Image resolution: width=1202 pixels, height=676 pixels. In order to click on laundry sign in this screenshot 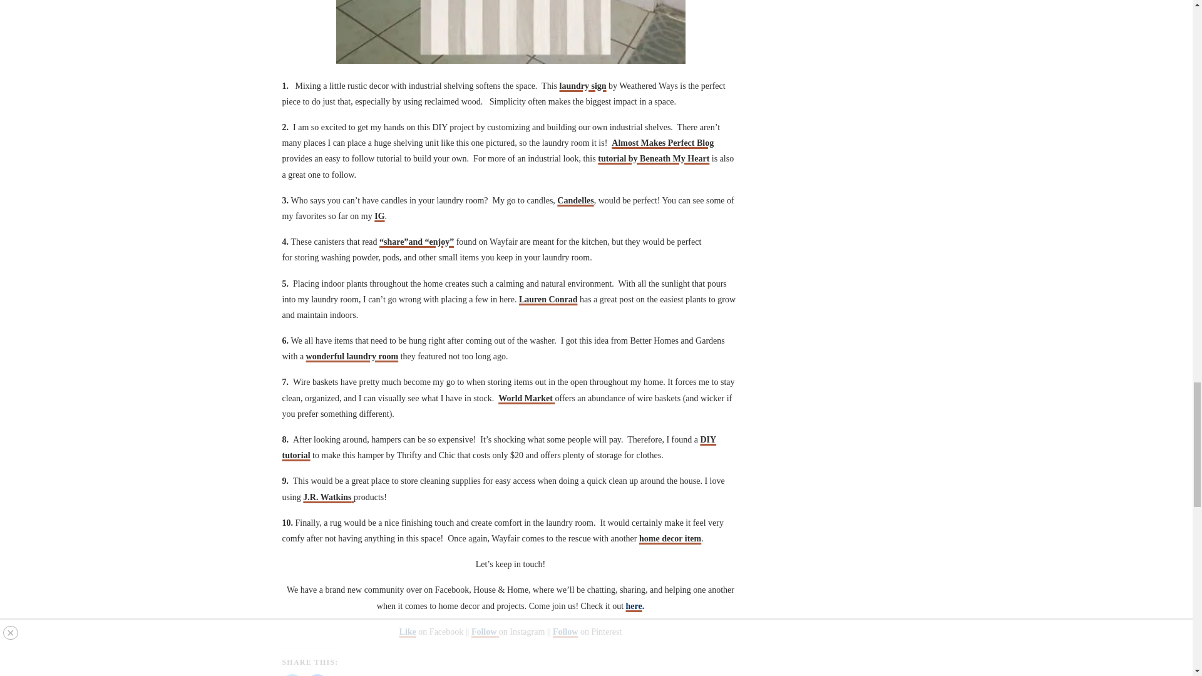, I will do `click(583, 85)`.